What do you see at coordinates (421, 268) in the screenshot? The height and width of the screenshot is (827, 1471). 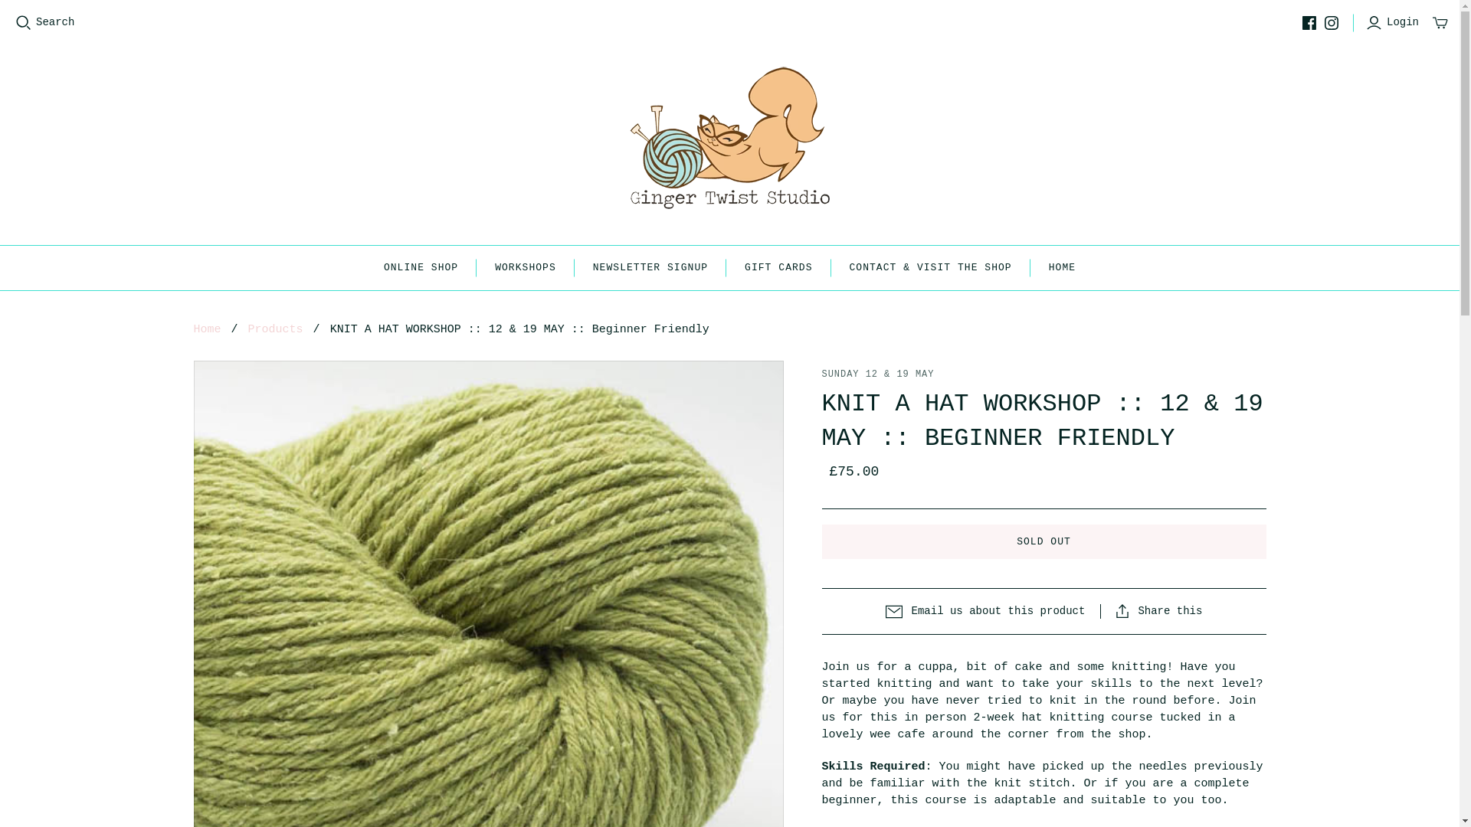 I see `ONLINE SHOP` at bounding box center [421, 268].